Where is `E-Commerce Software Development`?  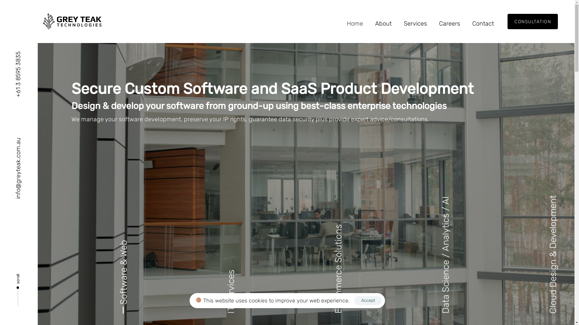 E-Commerce Software Development is located at coordinates (287, 250).